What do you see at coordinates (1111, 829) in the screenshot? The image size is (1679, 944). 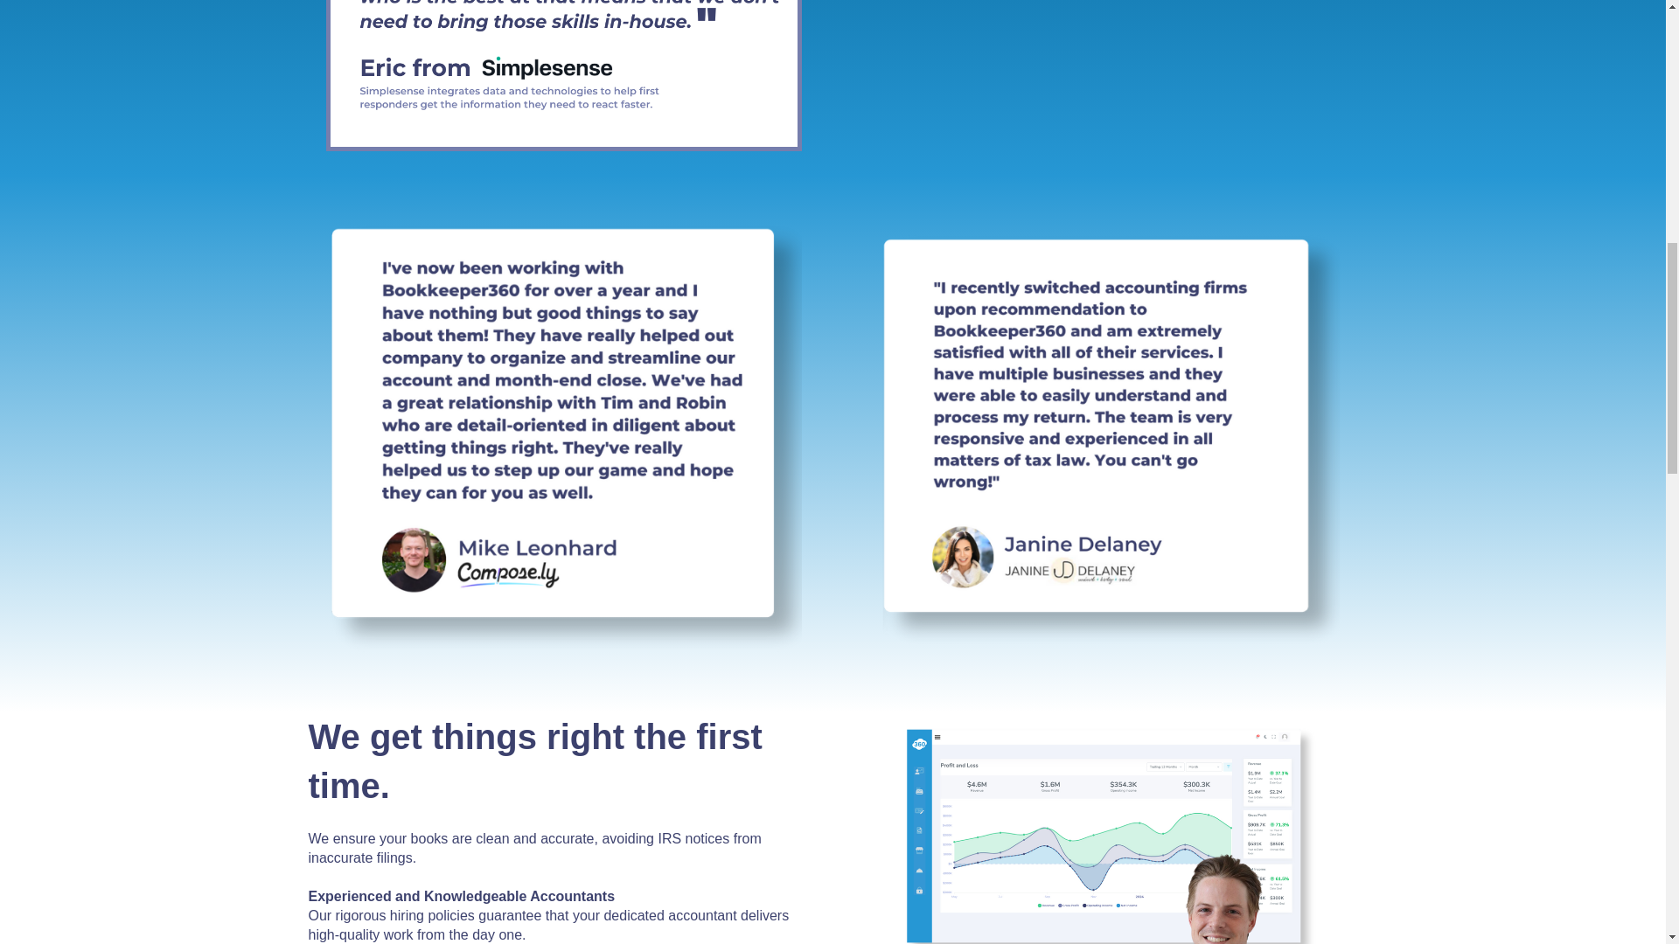 I see `1-1` at bounding box center [1111, 829].